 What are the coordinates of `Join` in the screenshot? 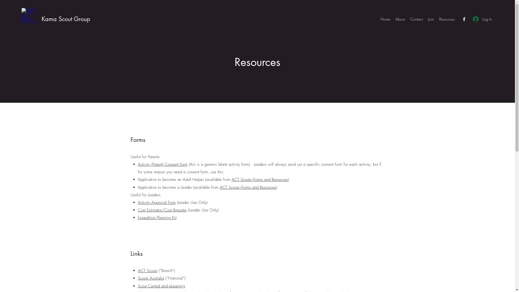 It's located at (431, 19).